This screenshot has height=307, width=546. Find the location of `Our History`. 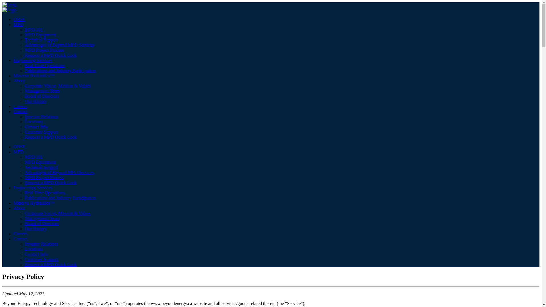

Our History is located at coordinates (36, 229).